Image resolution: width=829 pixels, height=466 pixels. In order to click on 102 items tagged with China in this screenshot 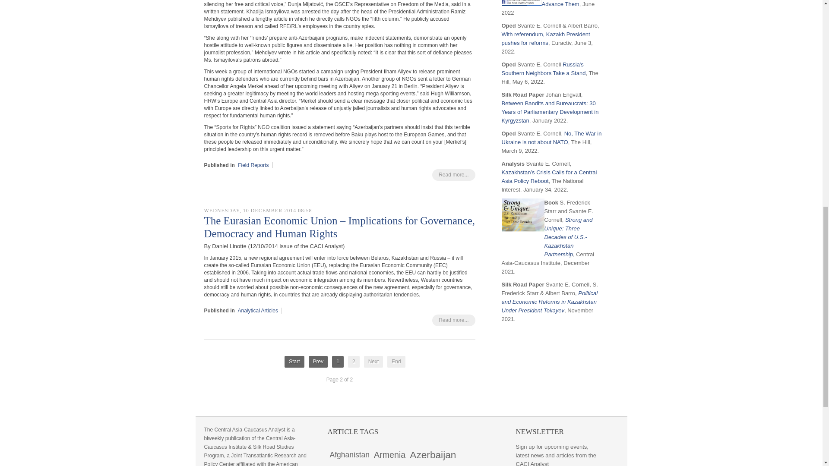, I will do `click(398, 464)`.